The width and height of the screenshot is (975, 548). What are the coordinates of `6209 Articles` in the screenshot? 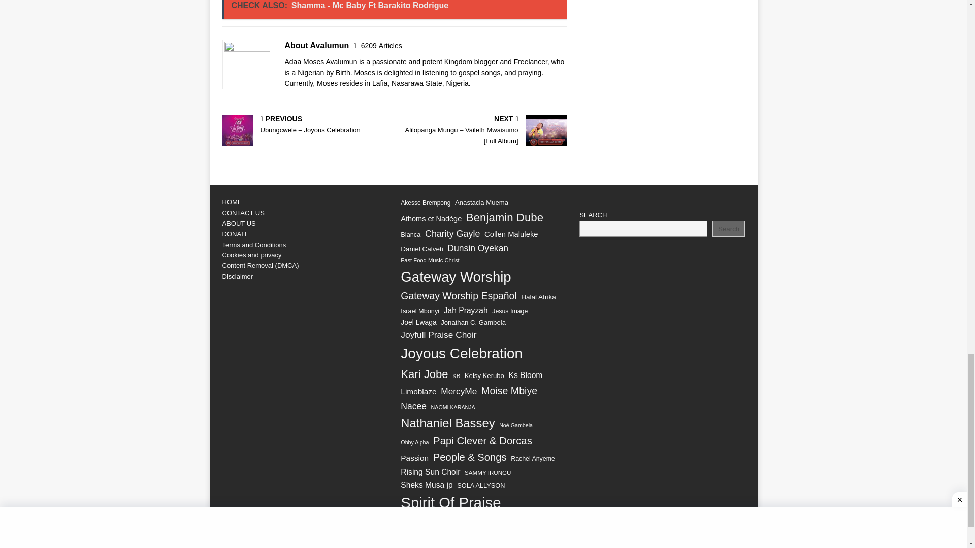 It's located at (381, 46).